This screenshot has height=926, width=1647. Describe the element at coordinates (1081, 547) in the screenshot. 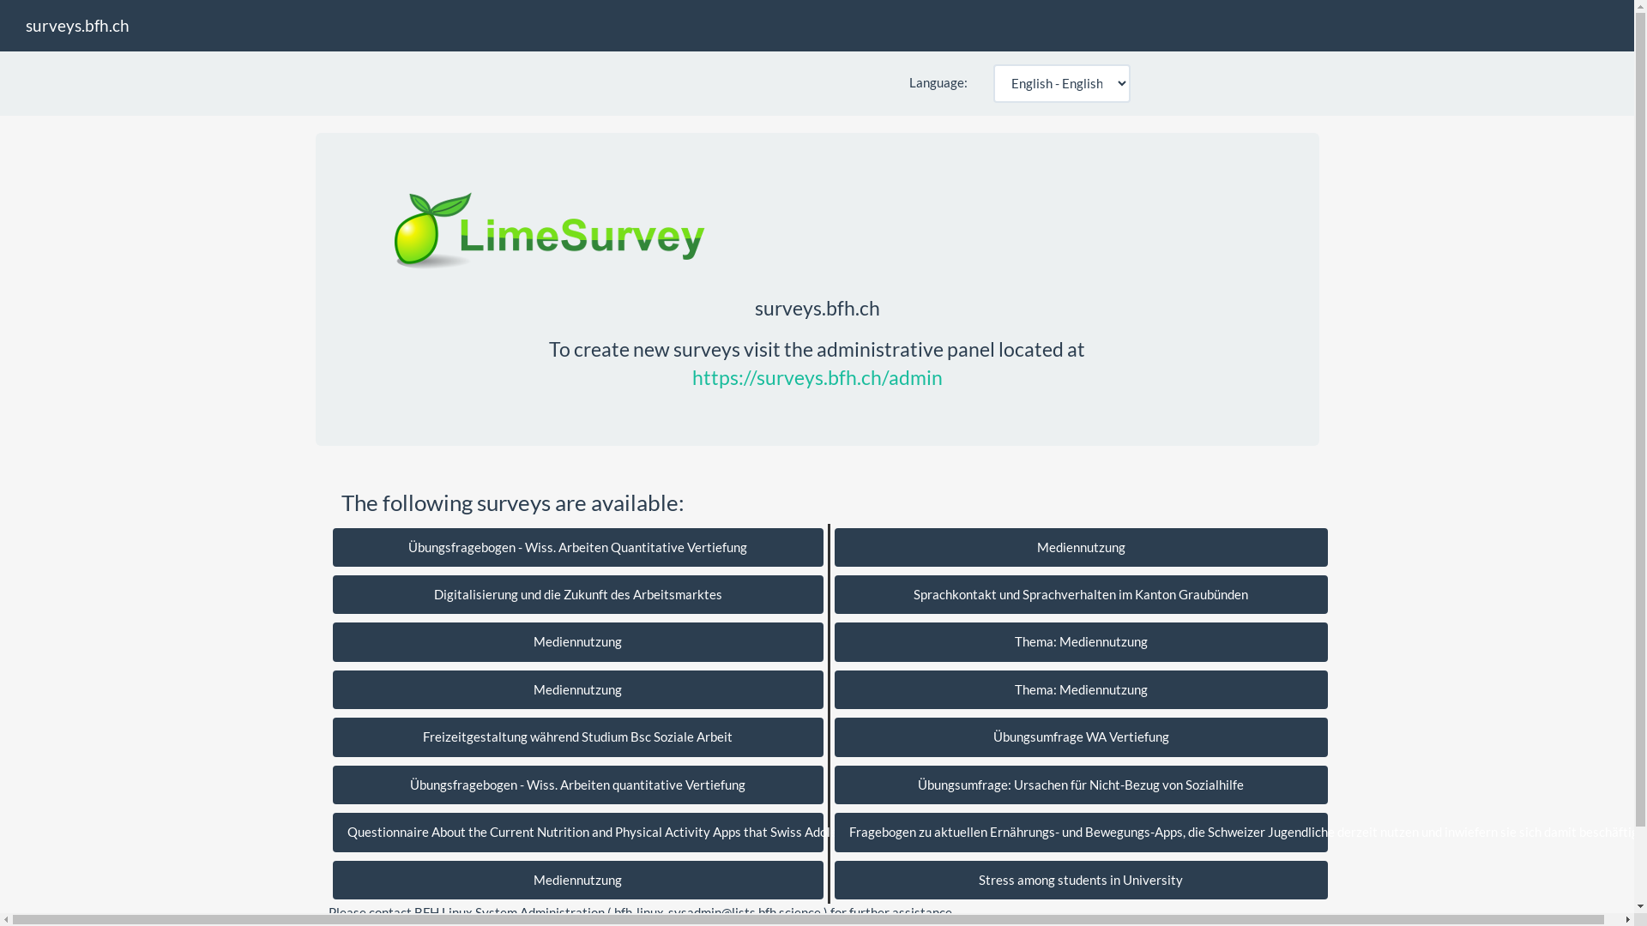

I see `Mediennutzung` at that location.